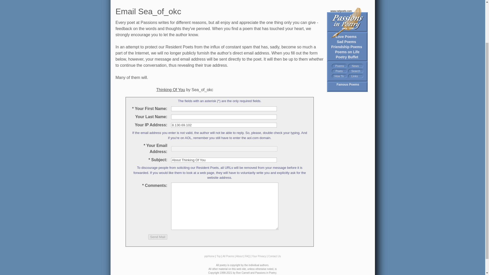  What do you see at coordinates (344, 20) in the screenshot?
I see `www.netpoets.com` at bounding box center [344, 20].